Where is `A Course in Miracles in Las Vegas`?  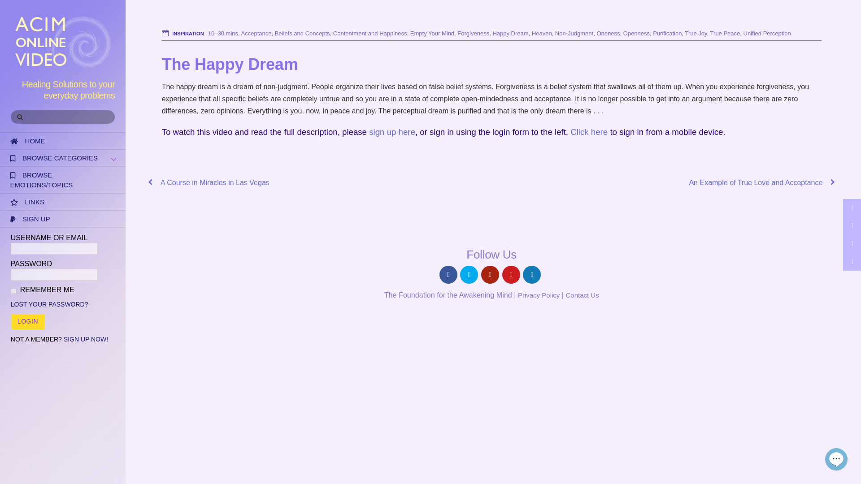 A Course in Miracles in Las Vegas is located at coordinates (309, 183).